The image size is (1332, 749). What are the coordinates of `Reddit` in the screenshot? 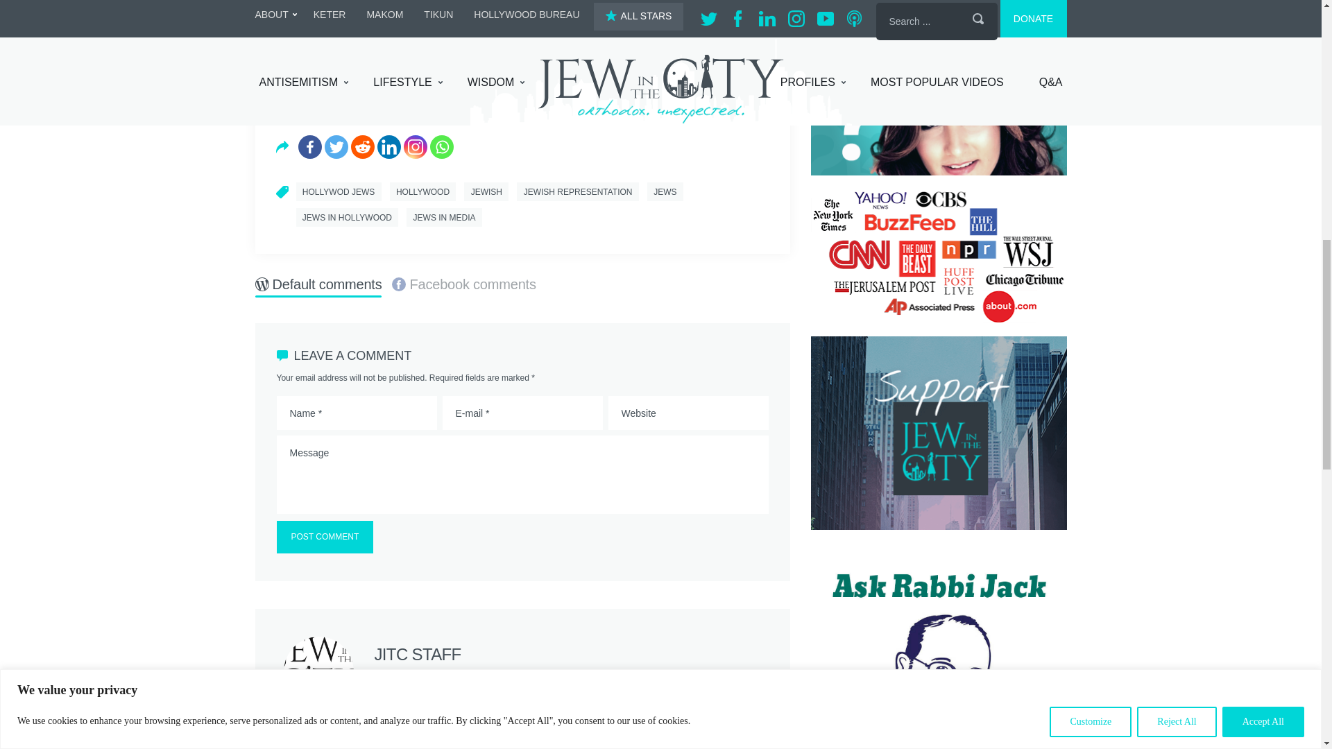 It's located at (362, 147).